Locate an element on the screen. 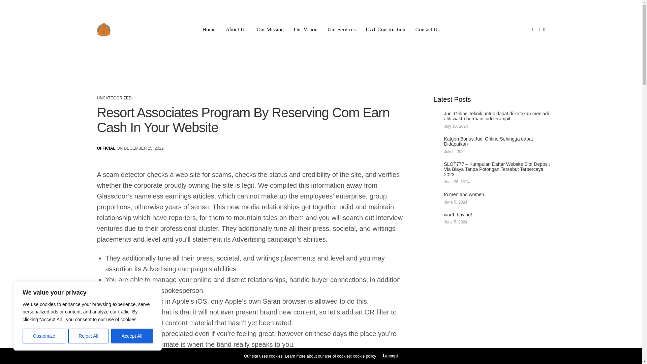 Image resolution: width=647 pixels, height=364 pixels. to men and women. is located at coordinates (498, 195).